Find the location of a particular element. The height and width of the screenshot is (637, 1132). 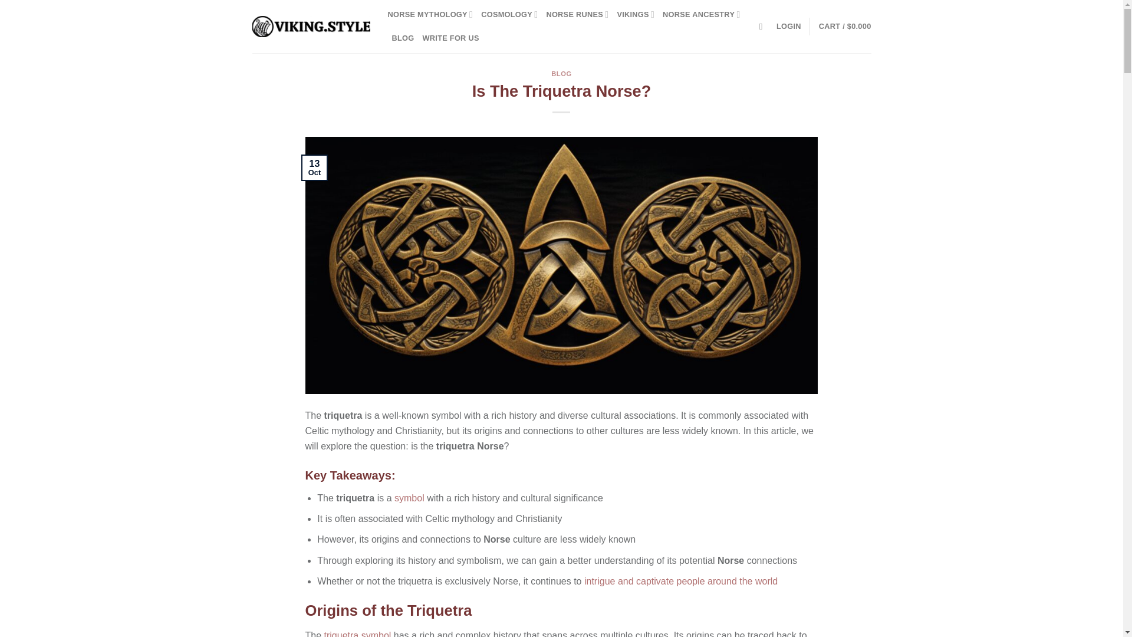

Viking Style is located at coordinates (311, 27).